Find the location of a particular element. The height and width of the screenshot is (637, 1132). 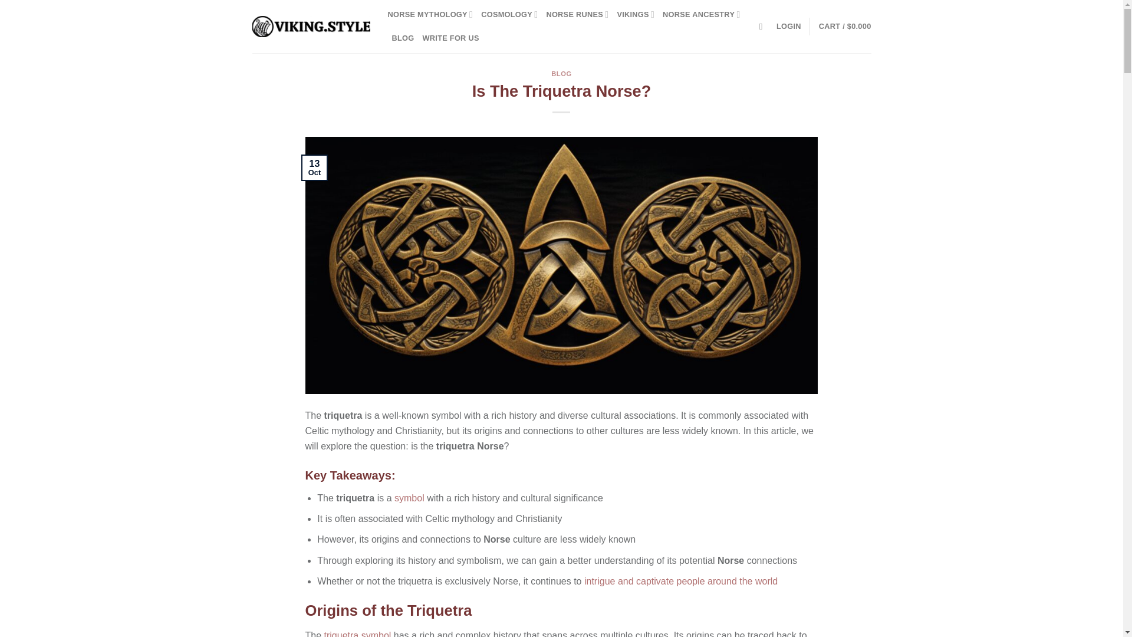

Viking Style is located at coordinates (311, 27).